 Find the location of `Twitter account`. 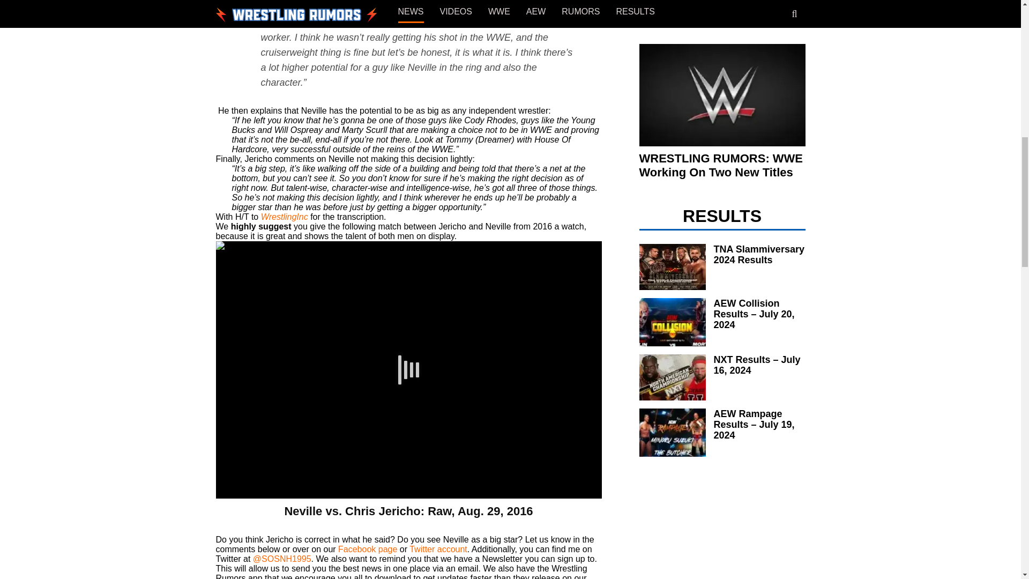

Twitter account is located at coordinates (438, 549).